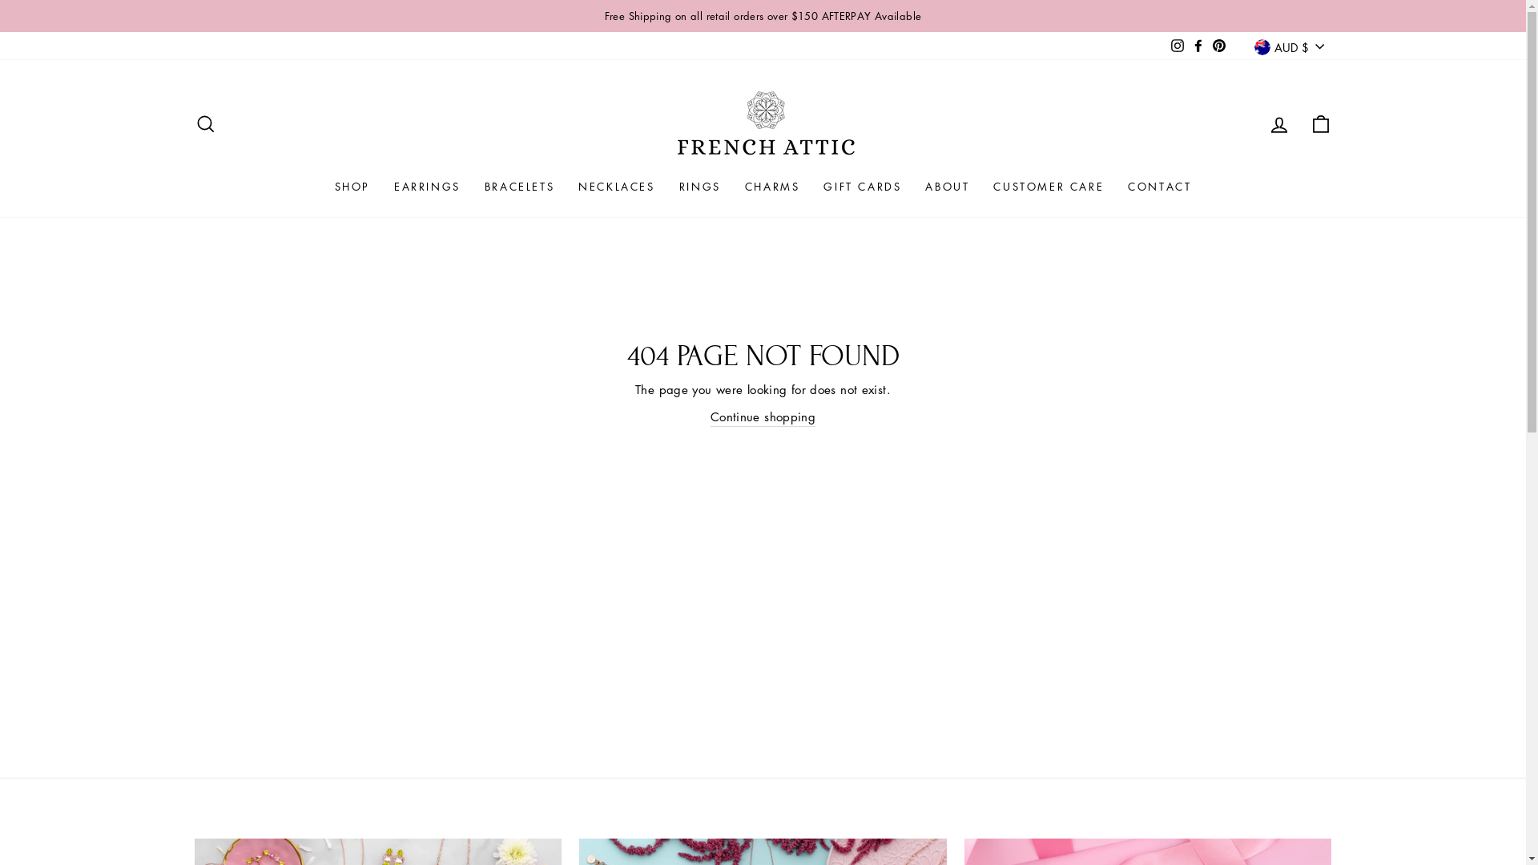 The height and width of the screenshot is (865, 1538). What do you see at coordinates (428, 187) in the screenshot?
I see `EARRINGS` at bounding box center [428, 187].